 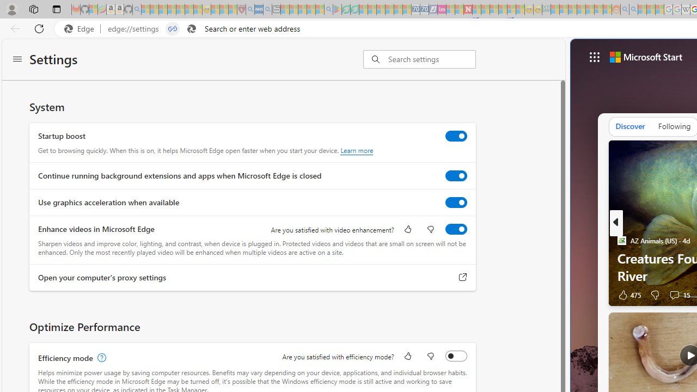 What do you see at coordinates (629, 295) in the screenshot?
I see `475 Like` at bounding box center [629, 295].